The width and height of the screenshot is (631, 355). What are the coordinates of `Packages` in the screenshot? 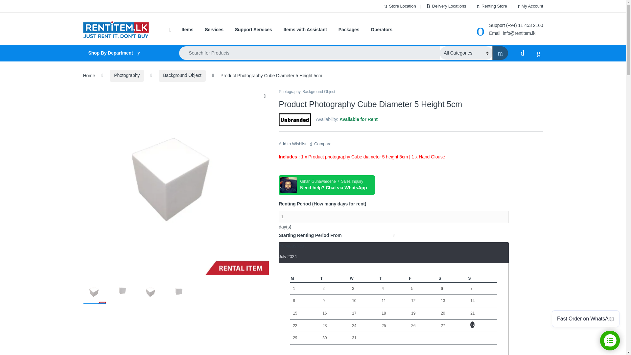 It's located at (349, 30).